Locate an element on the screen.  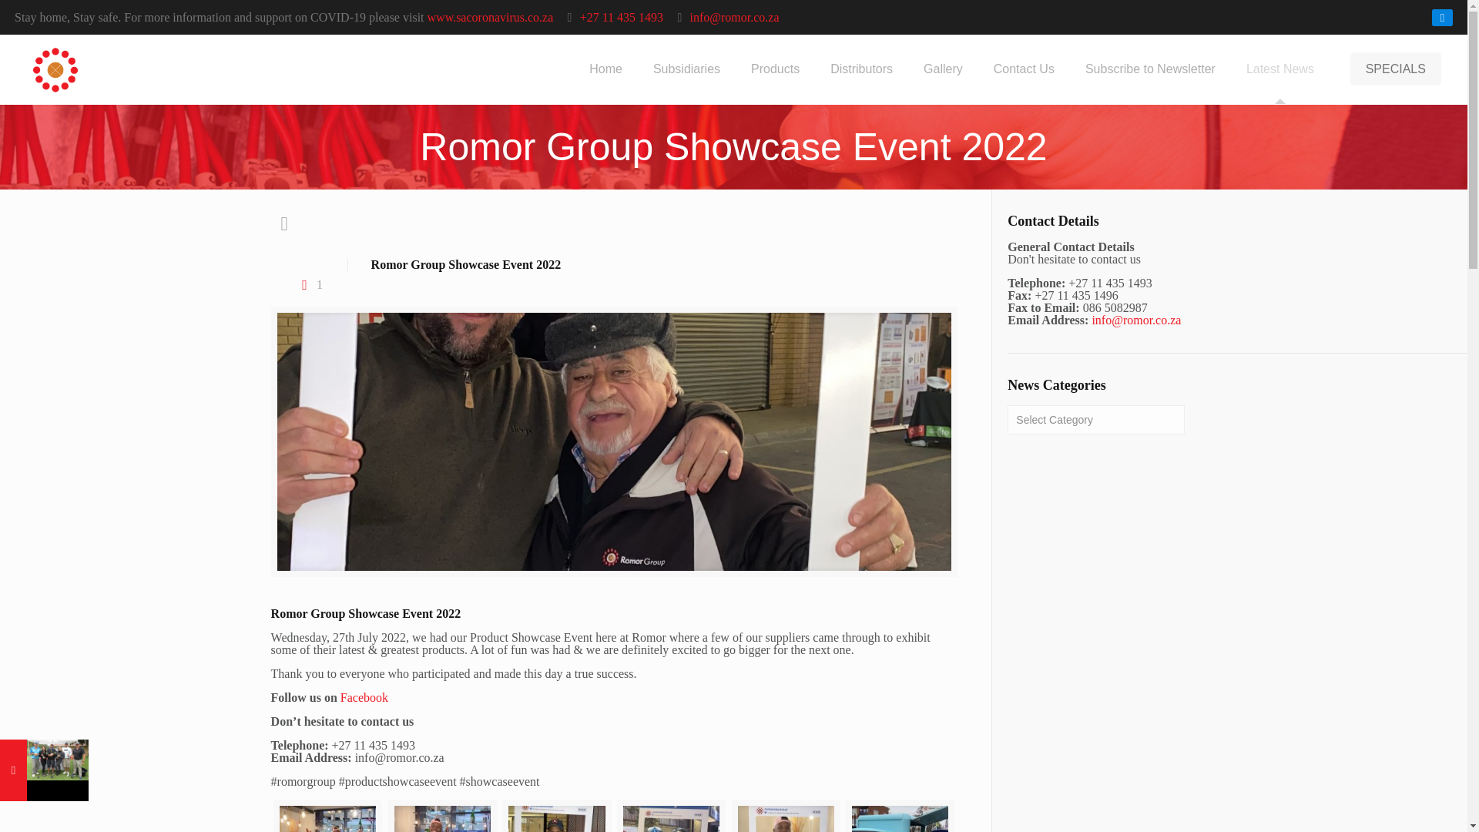
Contact Us is located at coordinates (1023, 69).